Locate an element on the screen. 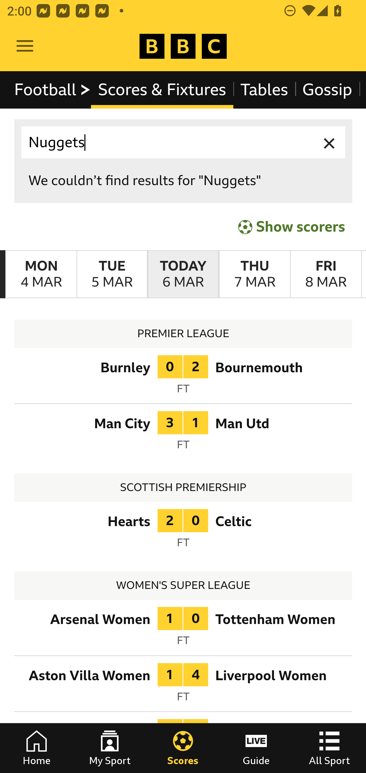 The image size is (366, 773). ThursdayMarch 7th Thursday March 7th is located at coordinates (254, 275).